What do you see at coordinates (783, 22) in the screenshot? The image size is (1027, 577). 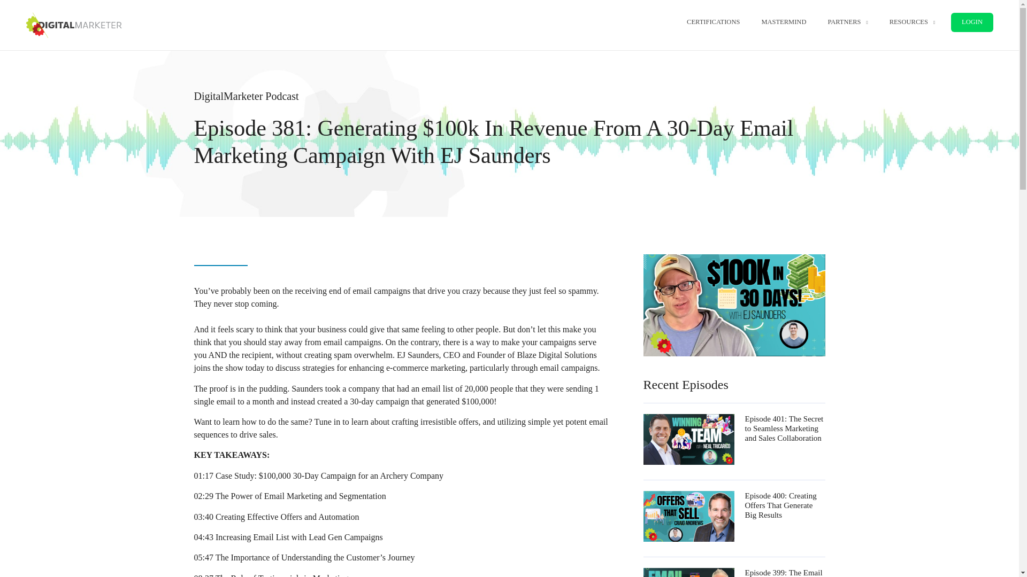 I see `MASTERMIND` at bounding box center [783, 22].